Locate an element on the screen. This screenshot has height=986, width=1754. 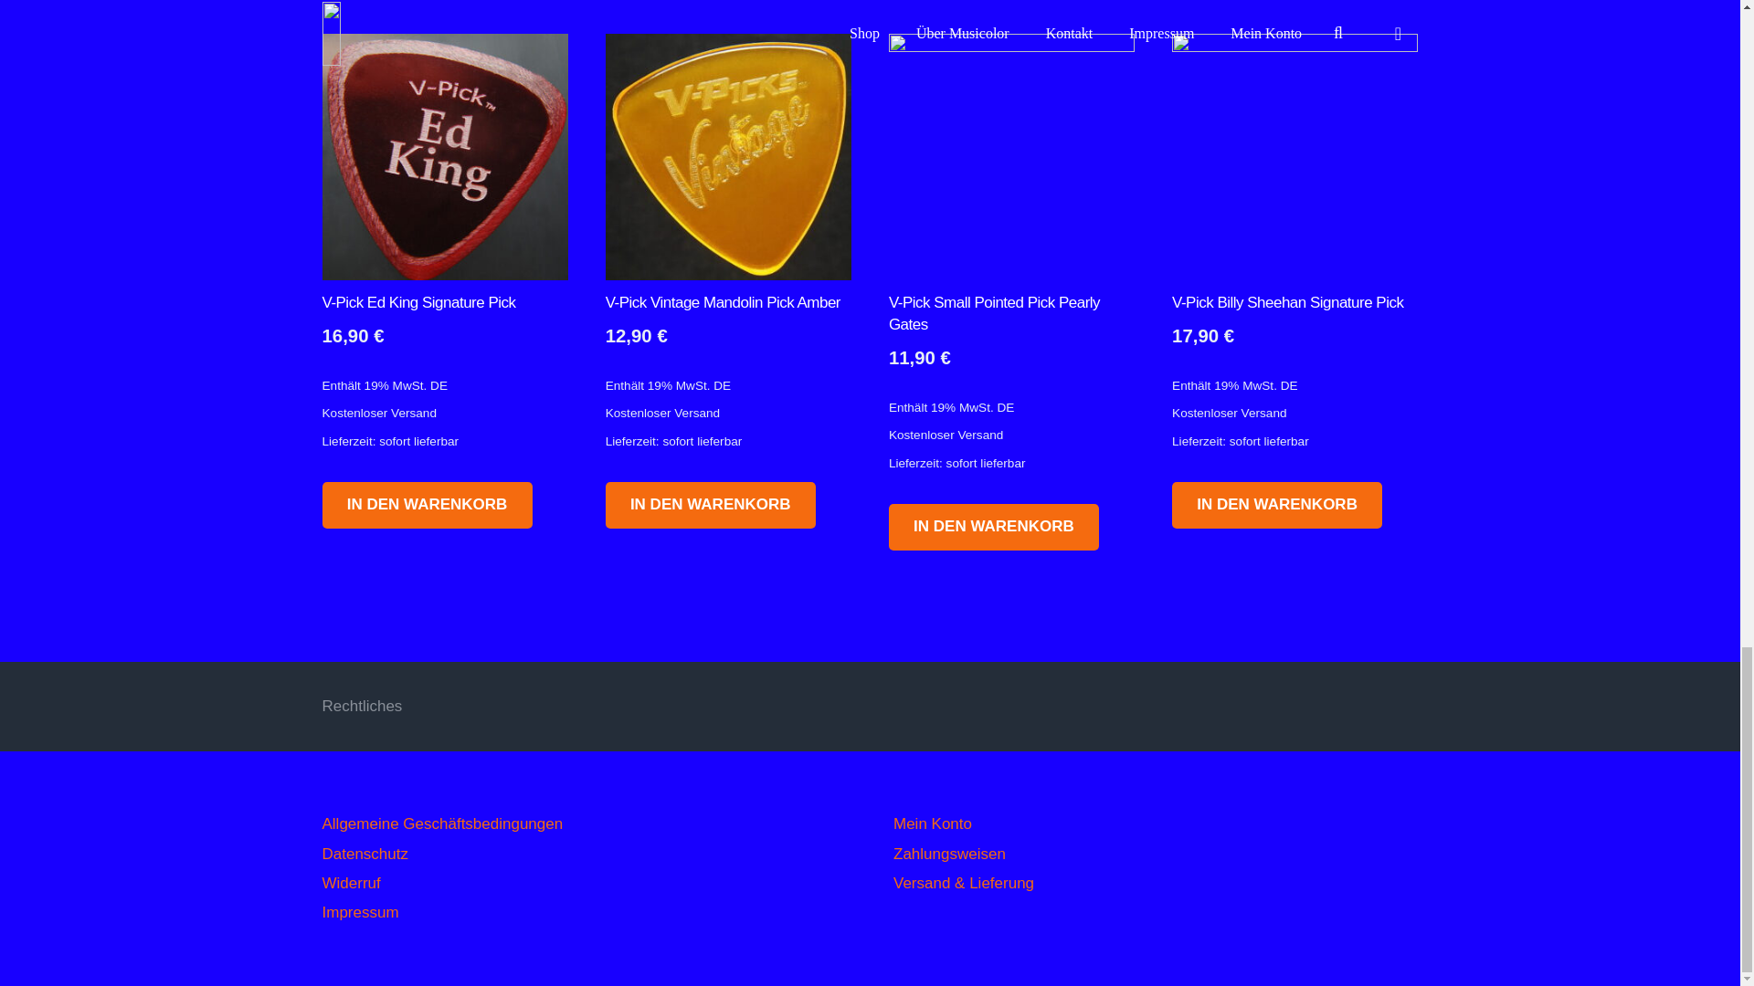
Datenschutz is located at coordinates (365, 854).